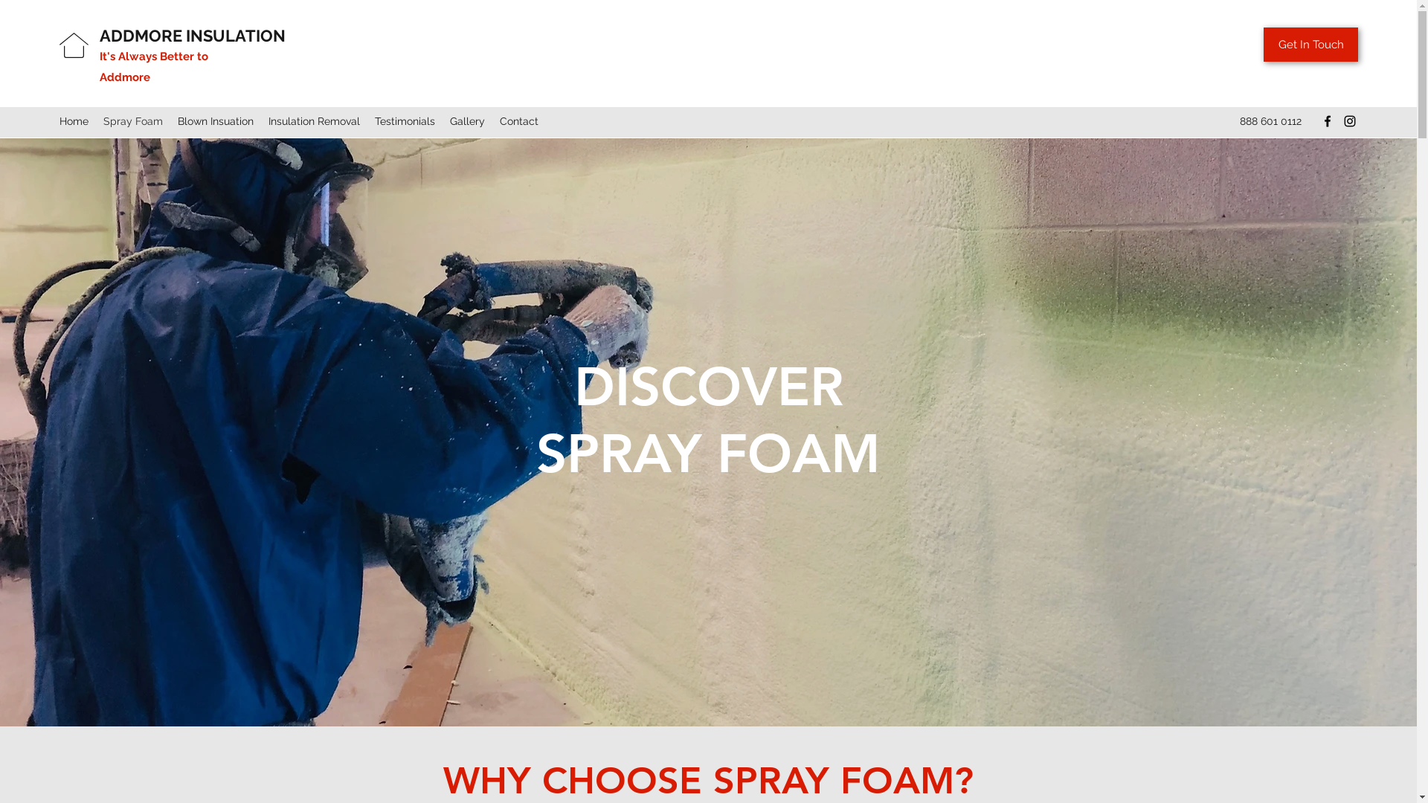  I want to click on Blown Insuation, so click(216, 122).